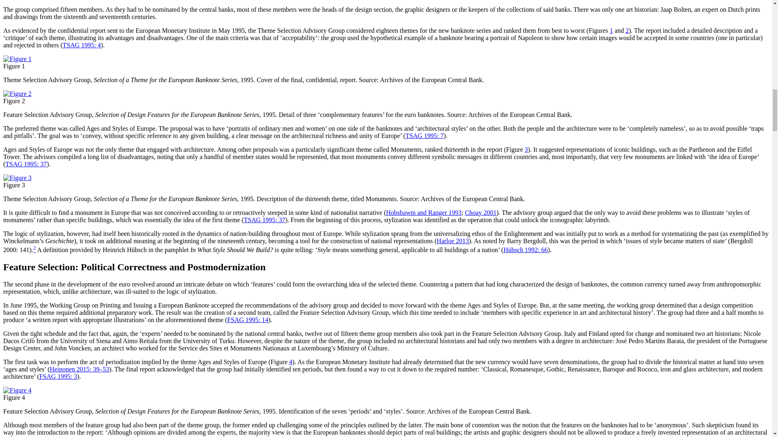  Describe the element at coordinates (17, 178) in the screenshot. I see `Figure 3` at that location.